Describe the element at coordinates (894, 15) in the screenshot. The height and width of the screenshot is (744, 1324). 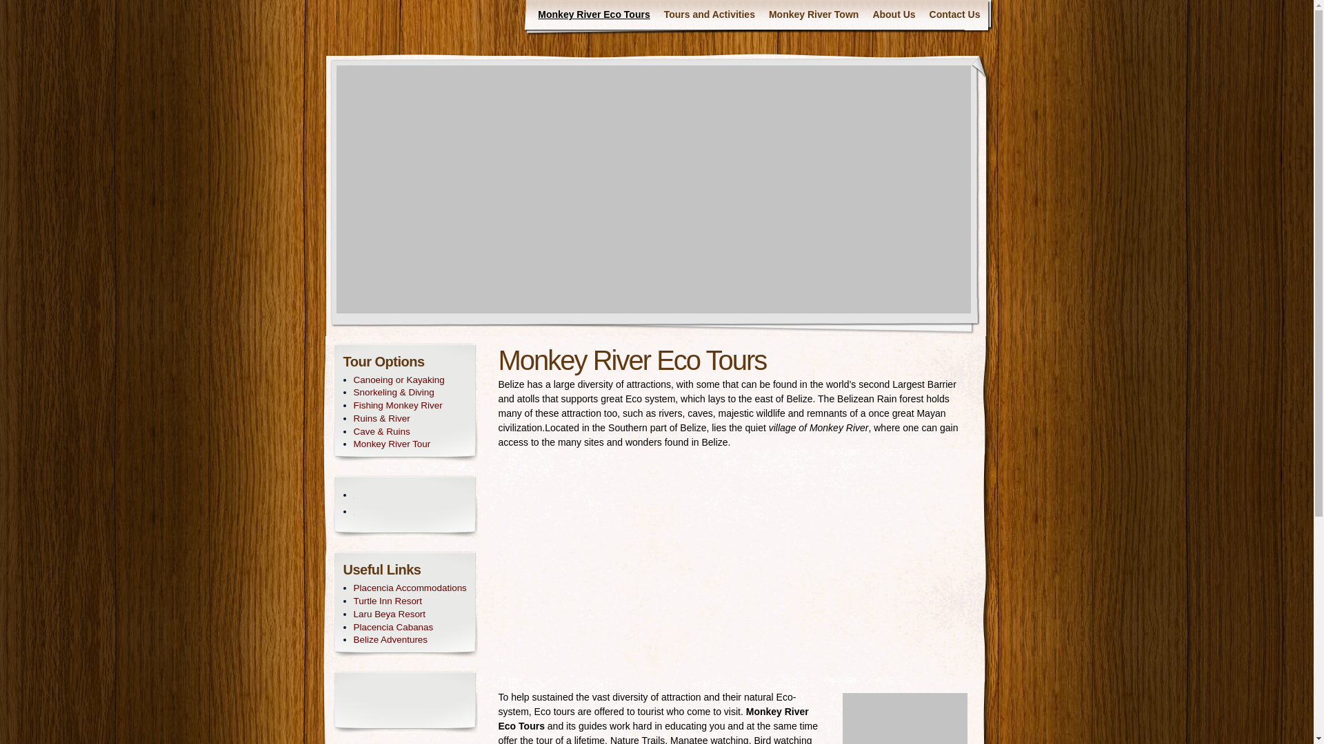
I see `About Us` at that location.